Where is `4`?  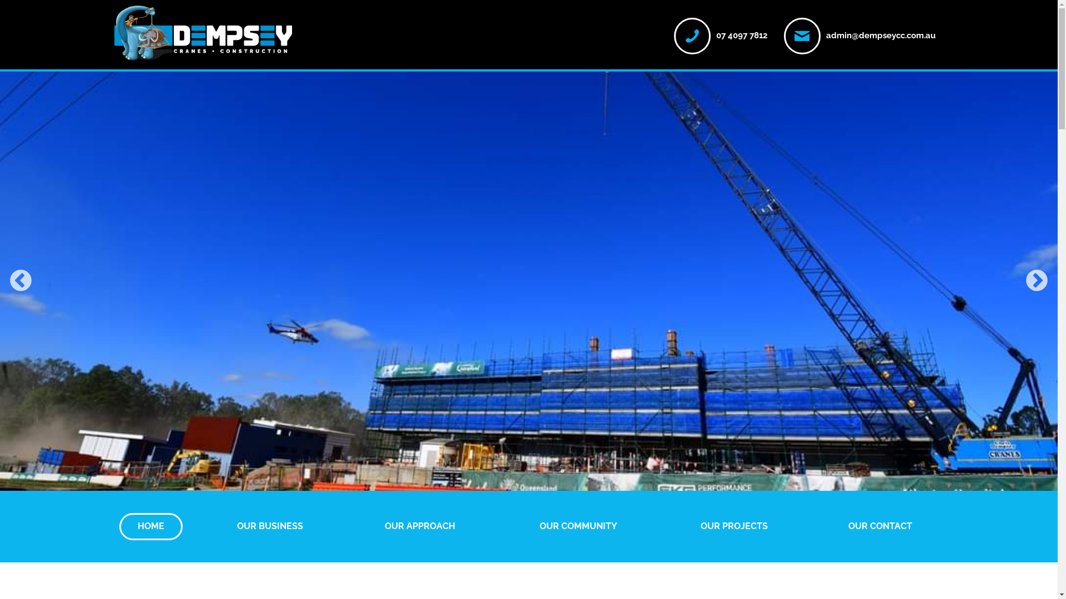 4 is located at coordinates (545, 471).